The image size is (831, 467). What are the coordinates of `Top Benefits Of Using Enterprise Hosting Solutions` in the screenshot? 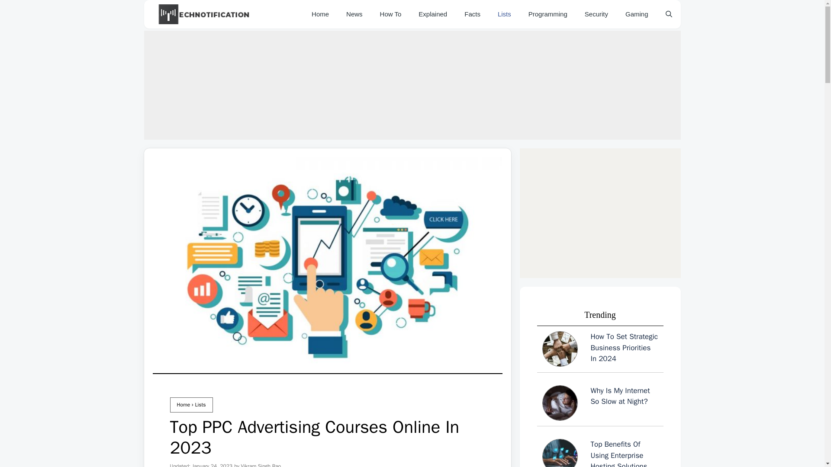 It's located at (600, 453).